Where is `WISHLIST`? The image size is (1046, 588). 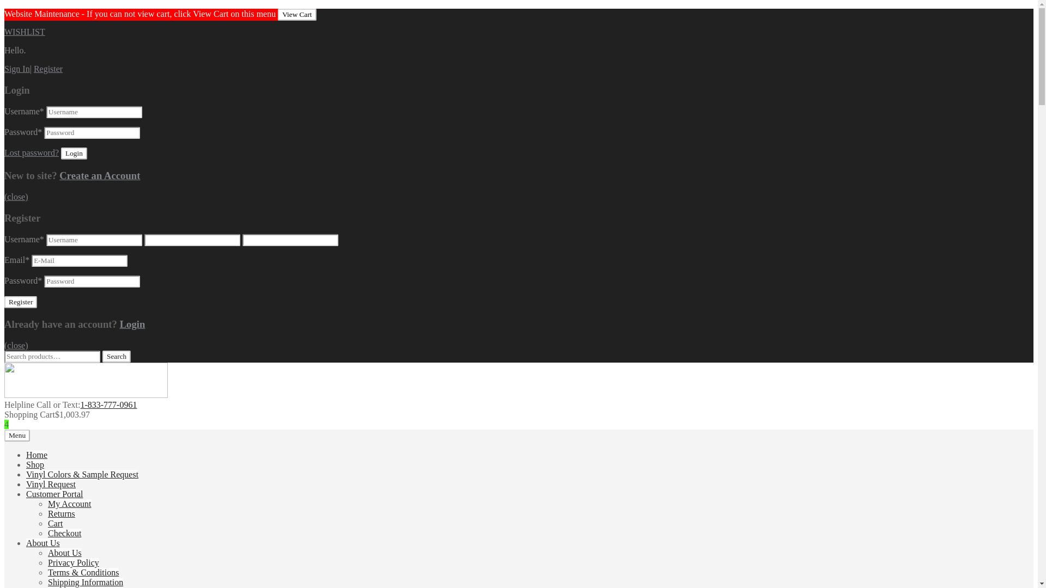 WISHLIST is located at coordinates (24, 32).